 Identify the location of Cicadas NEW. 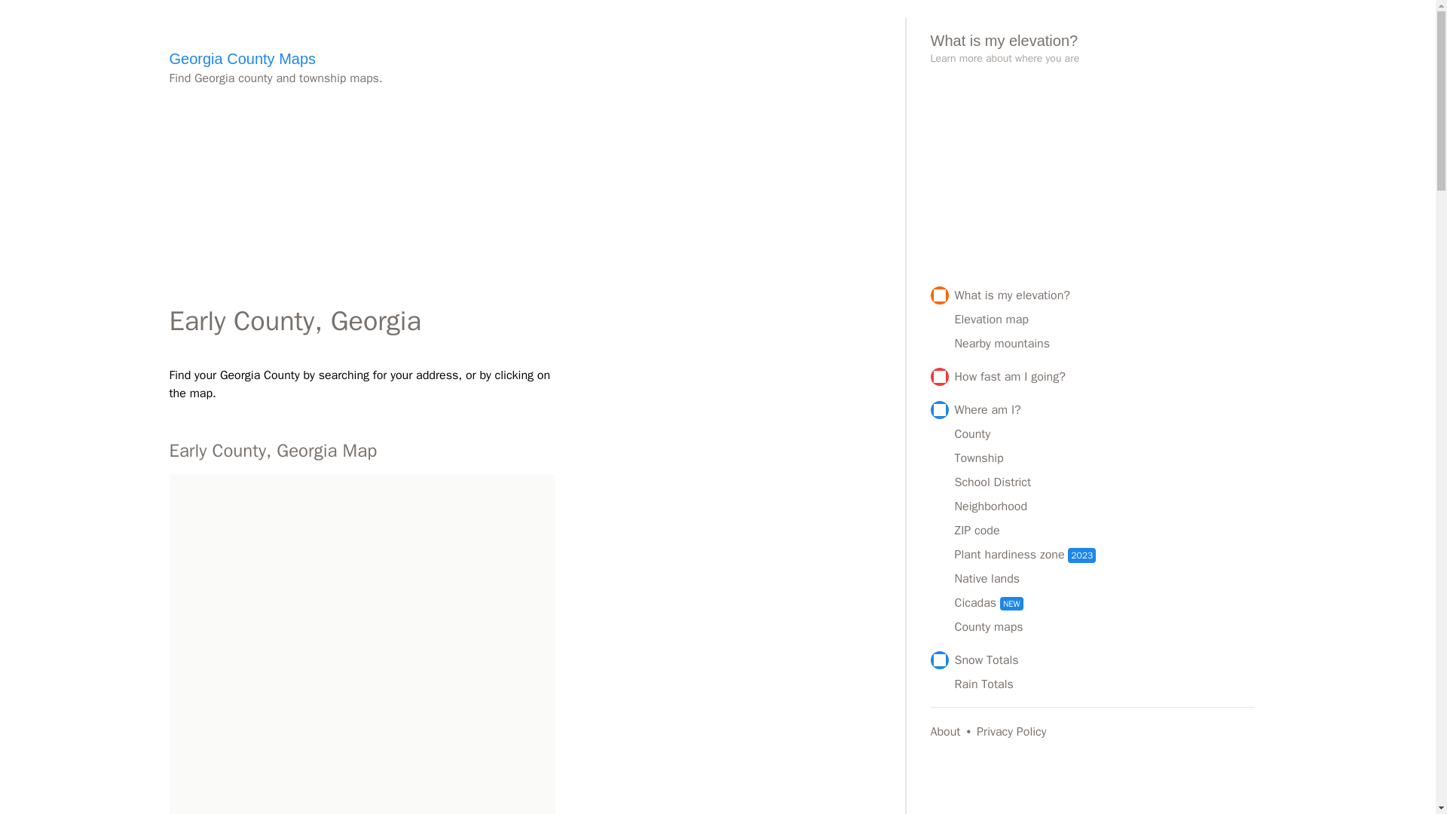
(1105, 603).